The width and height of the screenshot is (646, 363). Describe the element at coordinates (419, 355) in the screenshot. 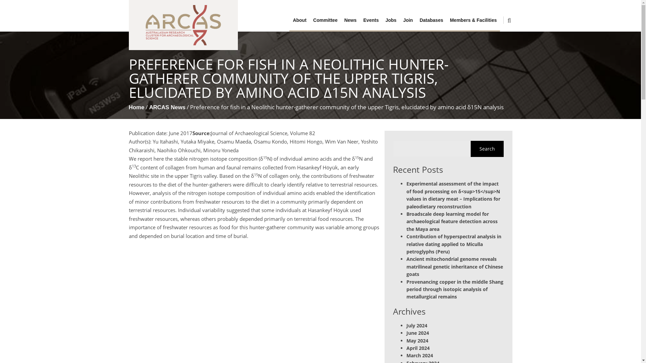

I see `March 2024` at that location.